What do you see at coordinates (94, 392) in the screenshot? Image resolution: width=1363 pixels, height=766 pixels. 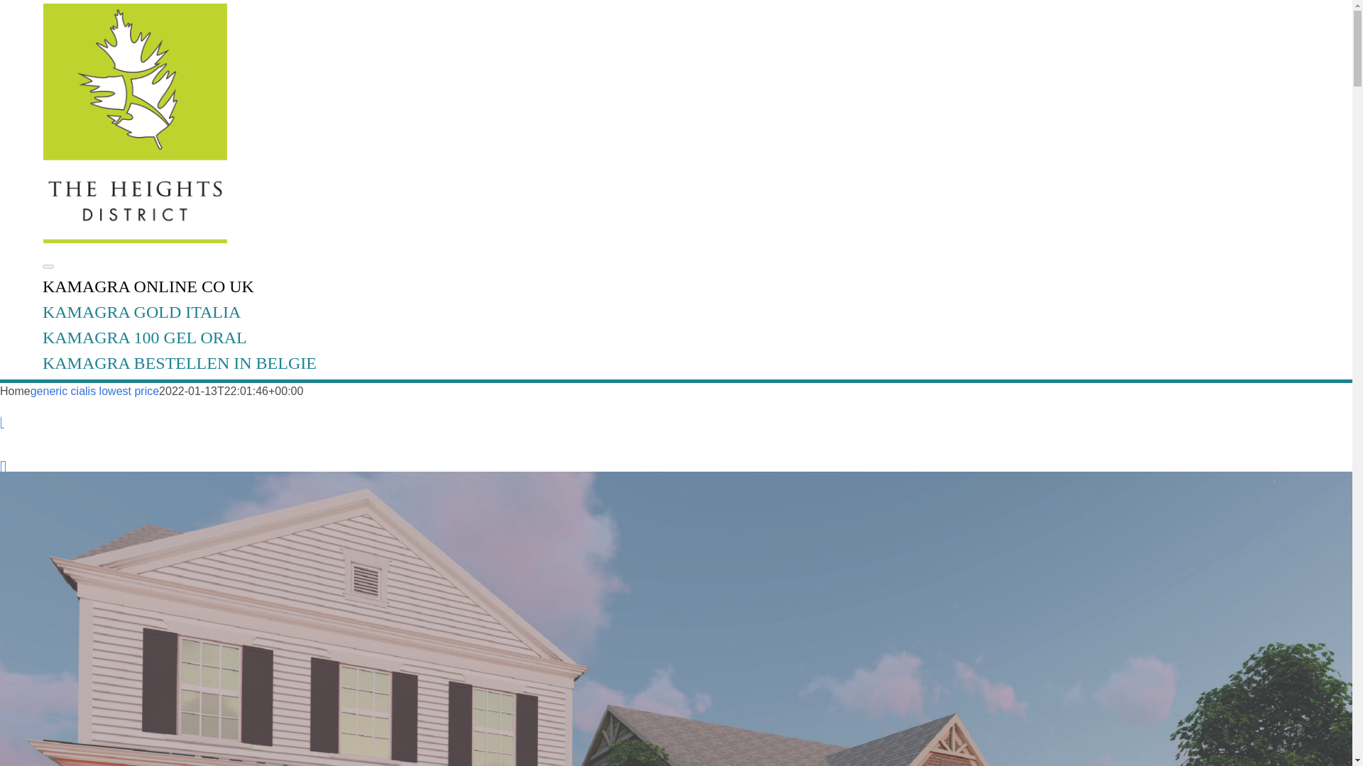 I see `generic cialis lowest price` at bounding box center [94, 392].